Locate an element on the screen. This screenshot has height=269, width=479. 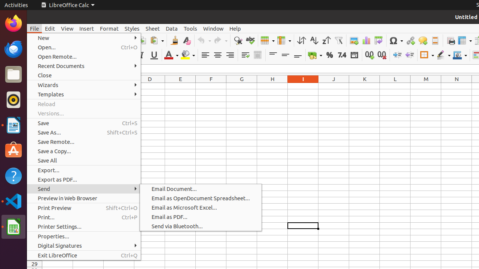
Merge and Center Cells is located at coordinates (257, 55).